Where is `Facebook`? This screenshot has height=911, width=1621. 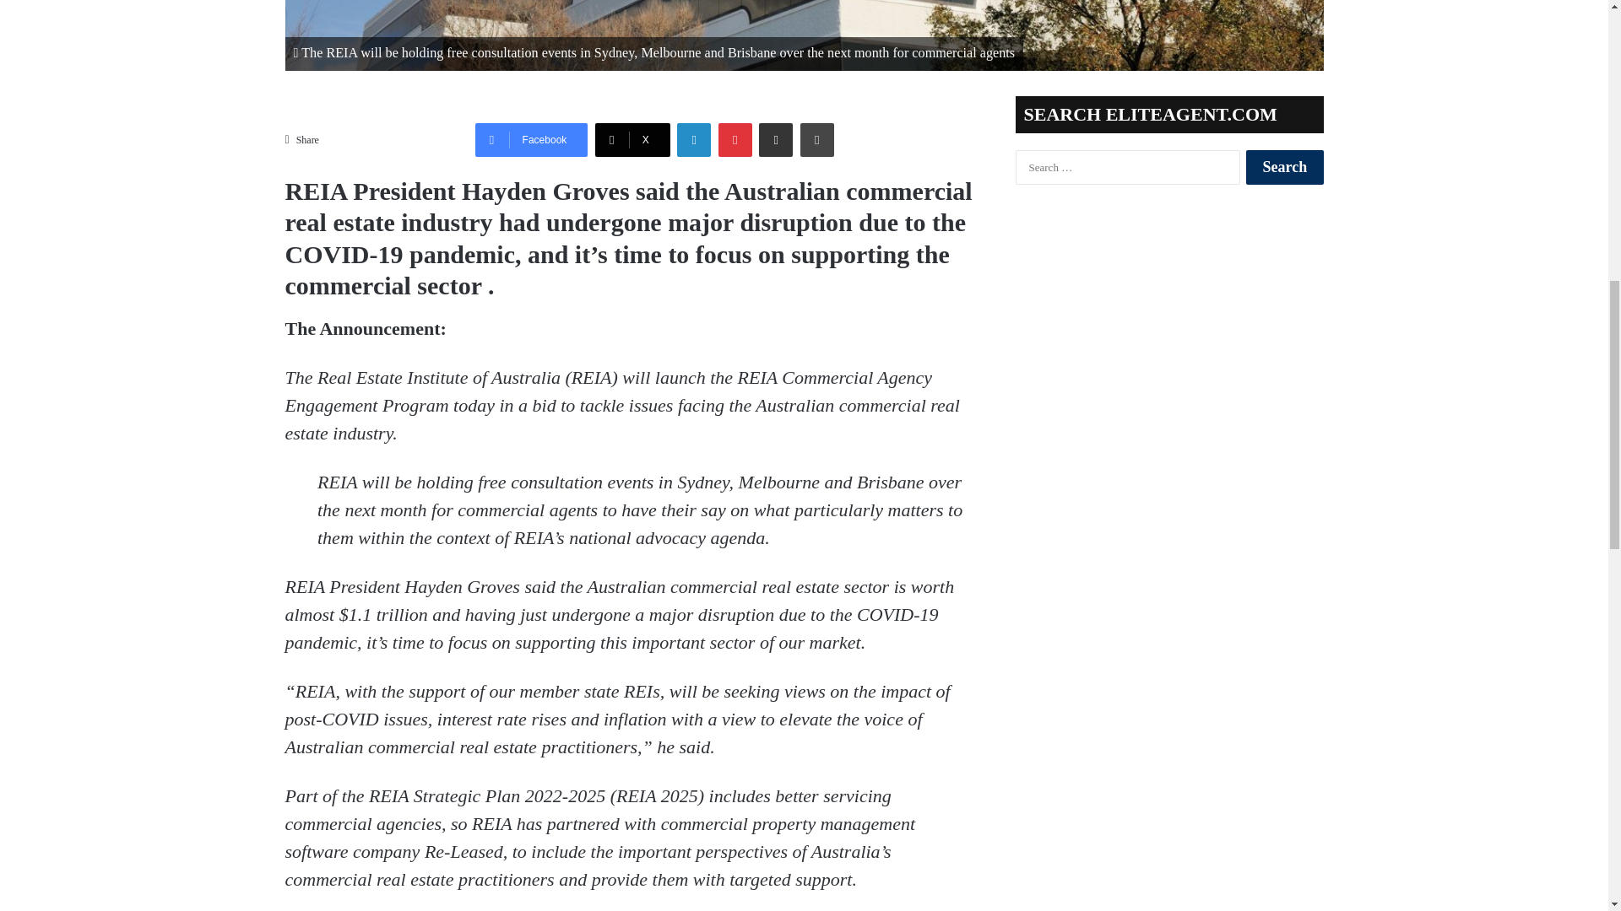
Facebook is located at coordinates (531, 139).